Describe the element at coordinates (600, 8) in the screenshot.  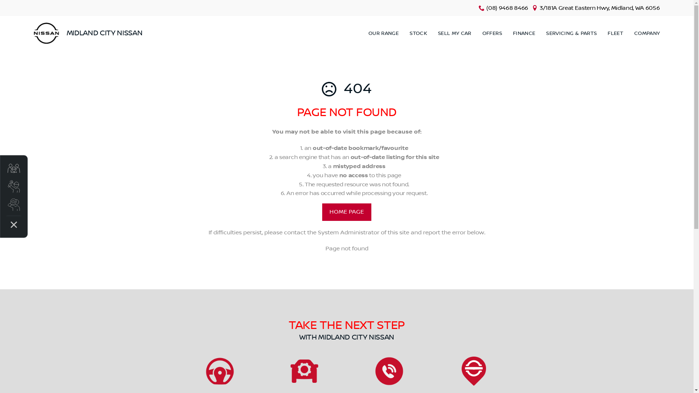
I see `3/181A Great Eastern Hwy, Midland, WA 6056` at that location.